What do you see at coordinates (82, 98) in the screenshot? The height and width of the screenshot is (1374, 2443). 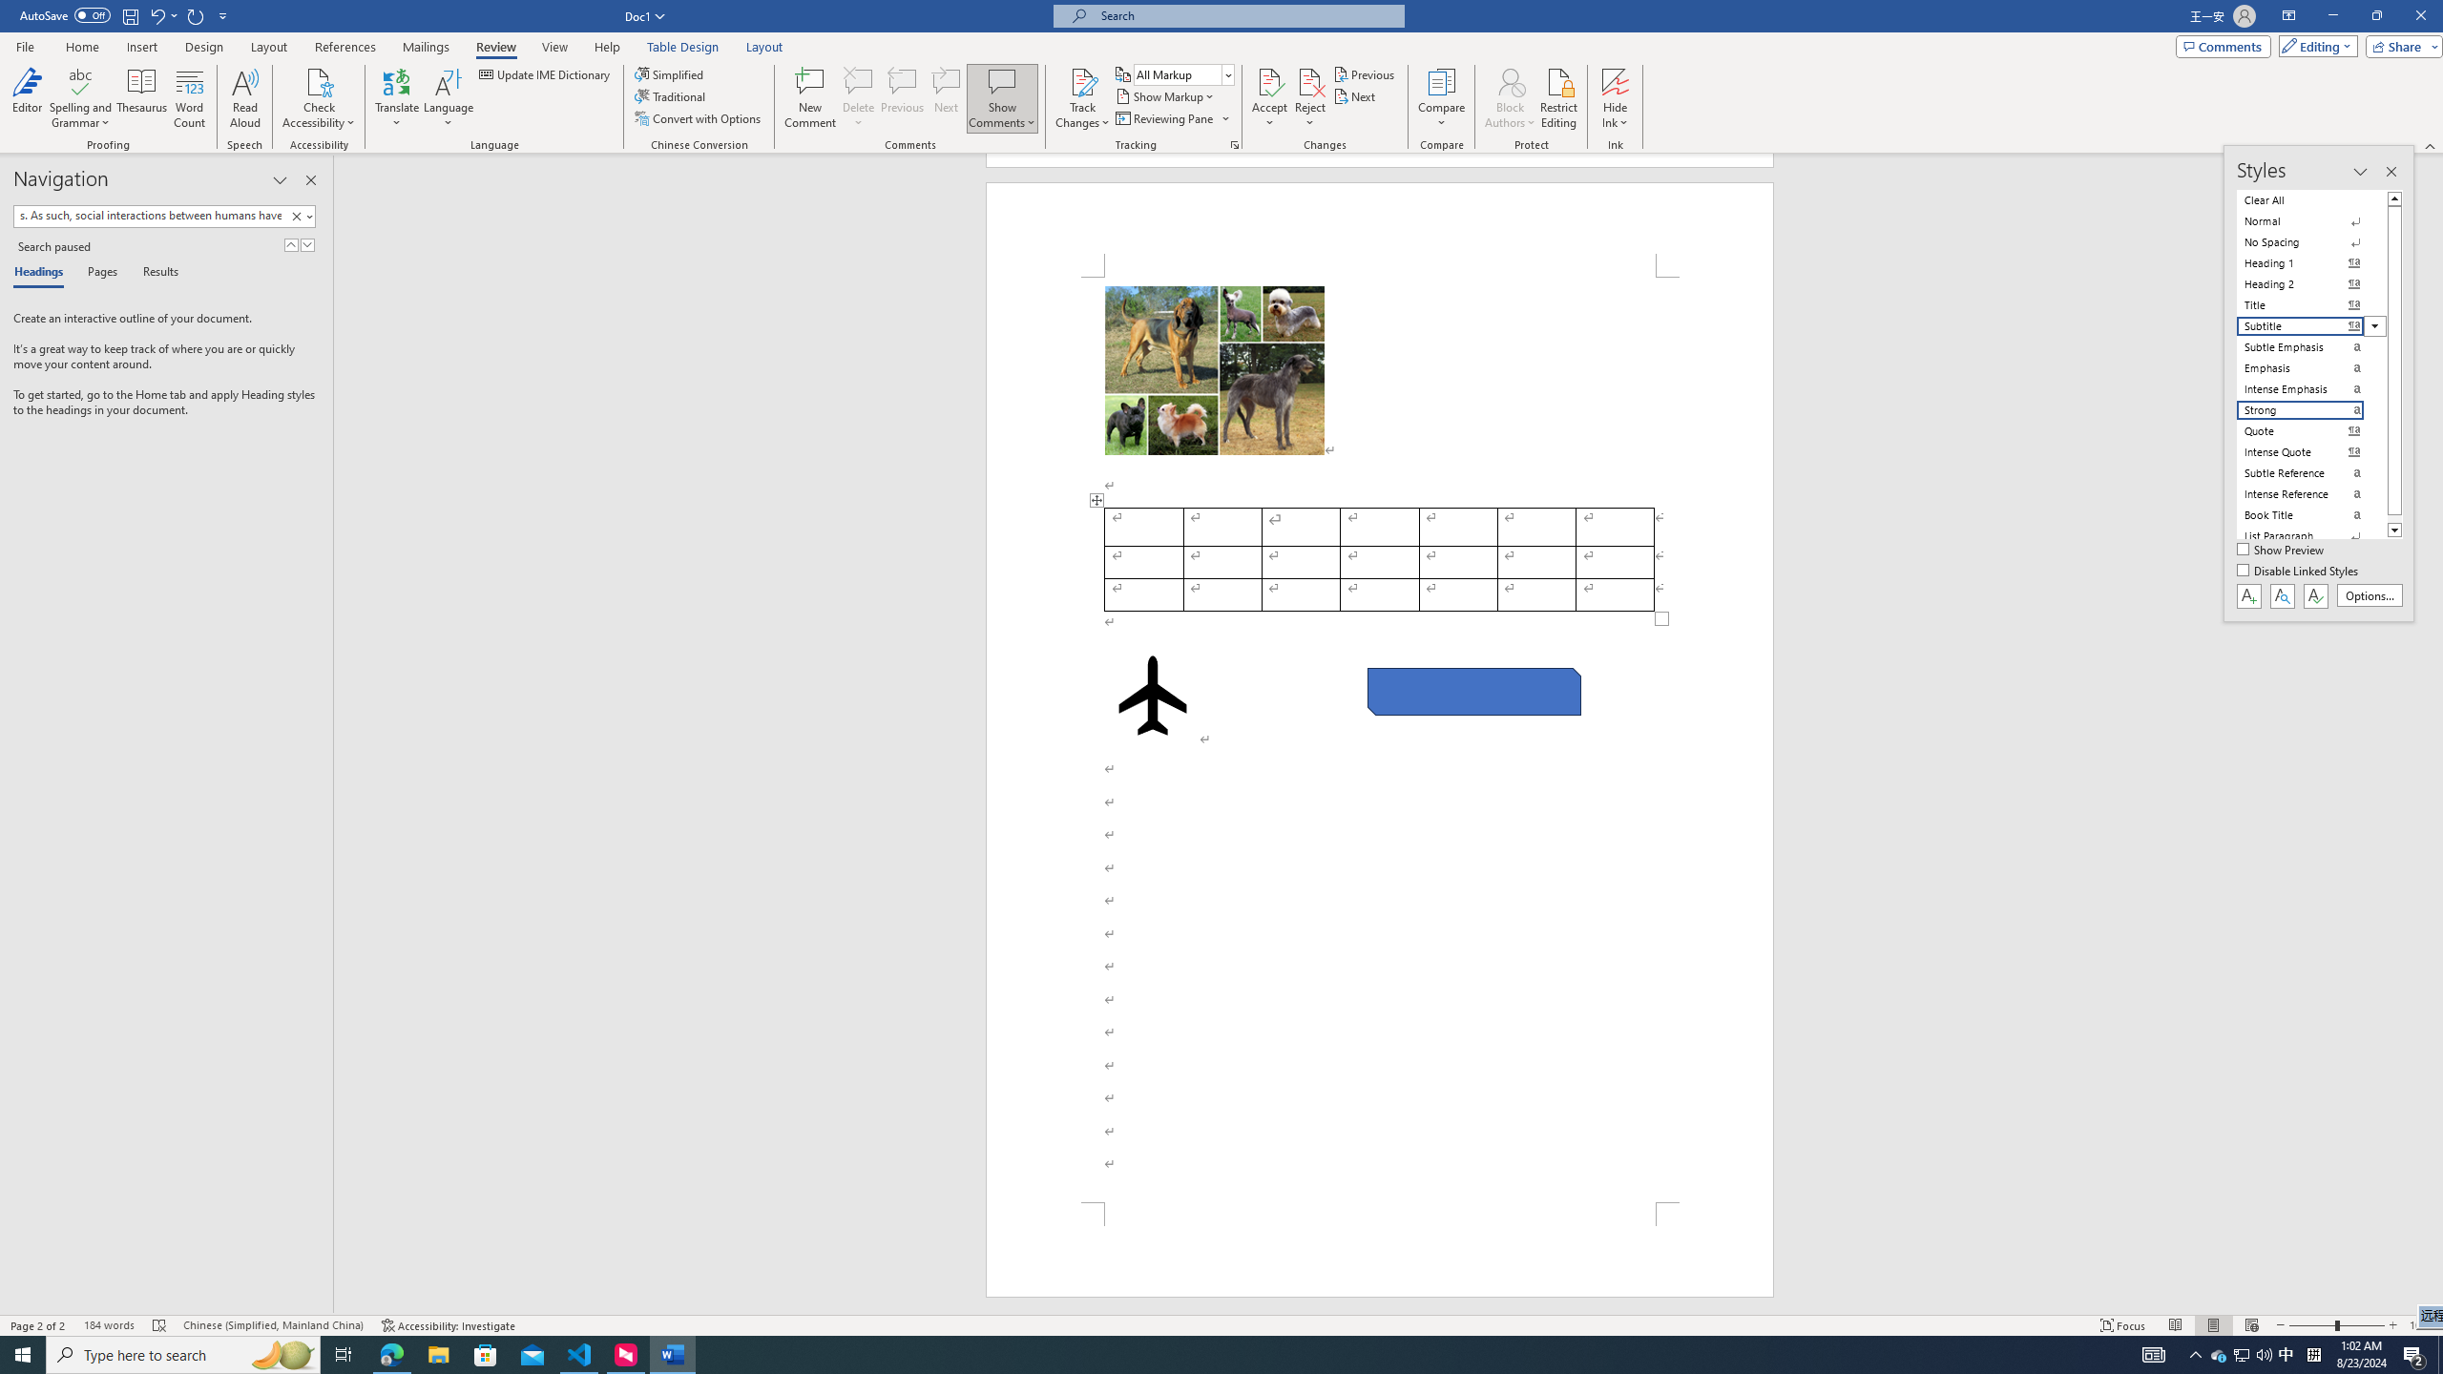 I see `Spelling and Grammar` at bounding box center [82, 98].